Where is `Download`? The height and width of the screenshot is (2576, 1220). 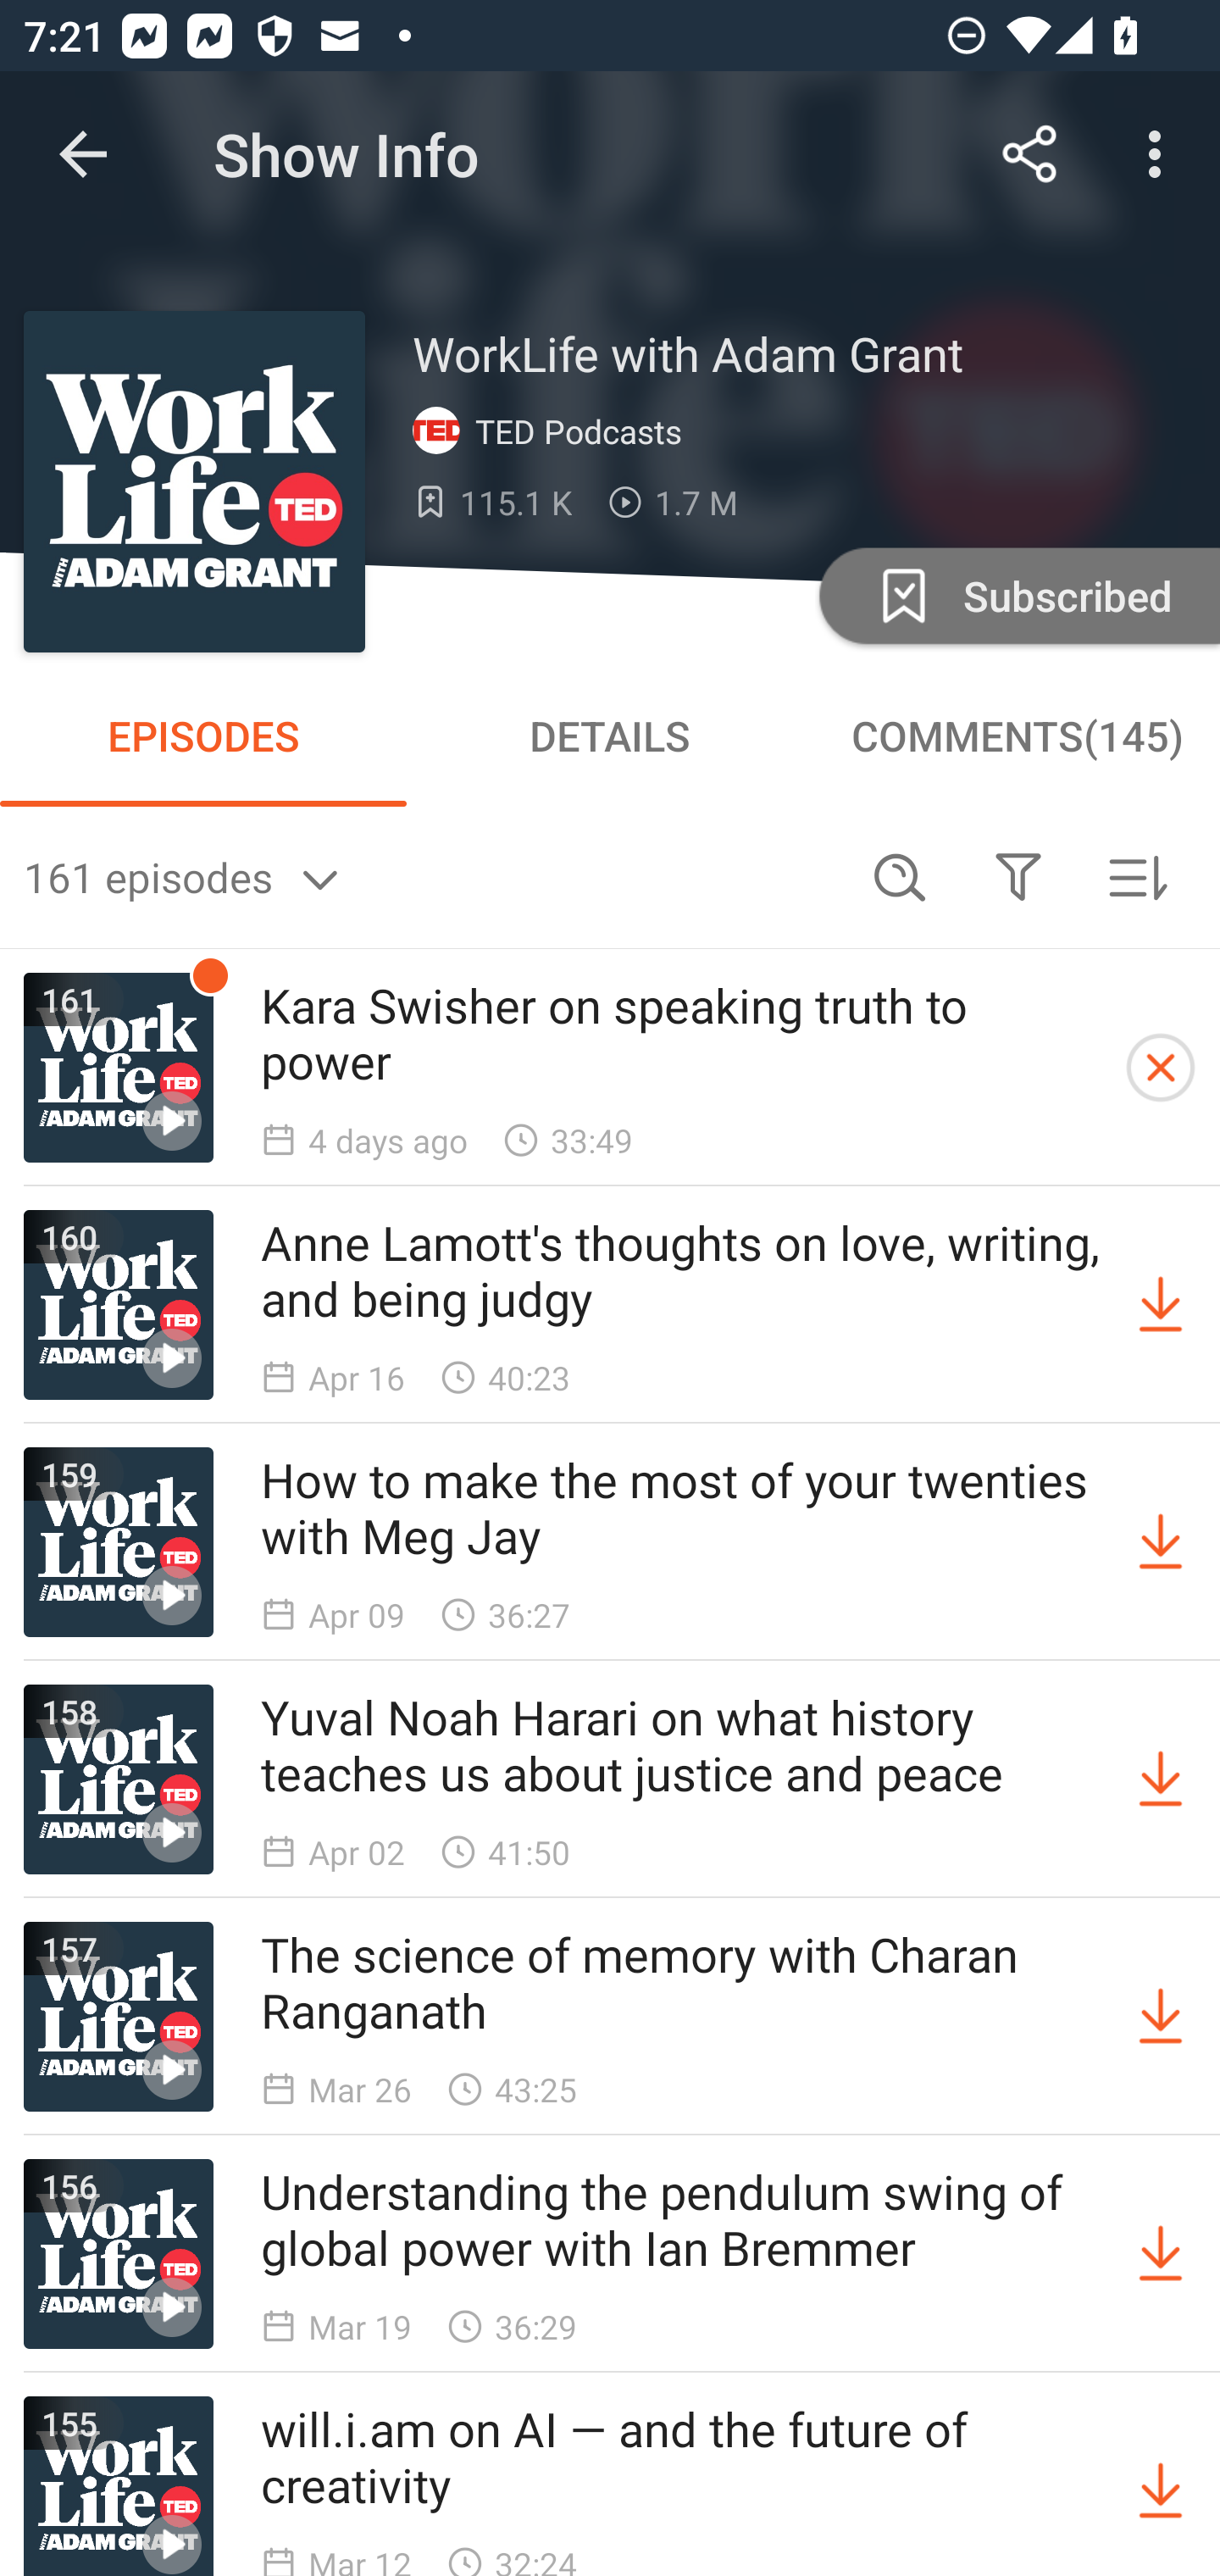 Download is located at coordinates (1161, 1542).